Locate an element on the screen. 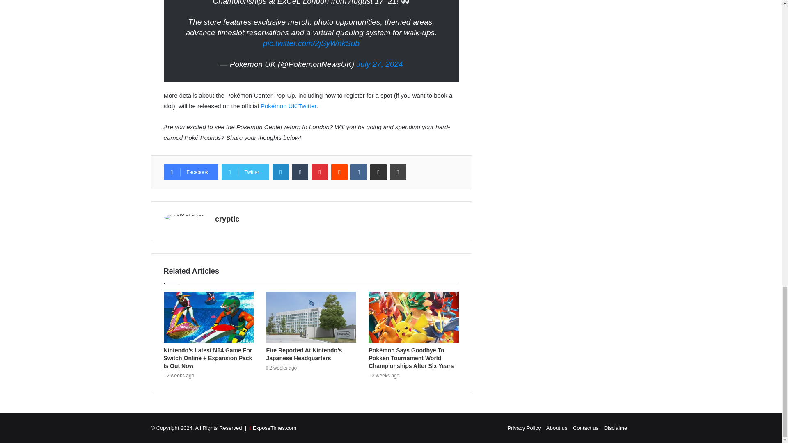 This screenshot has width=788, height=443. VKontakte is located at coordinates (359, 172).